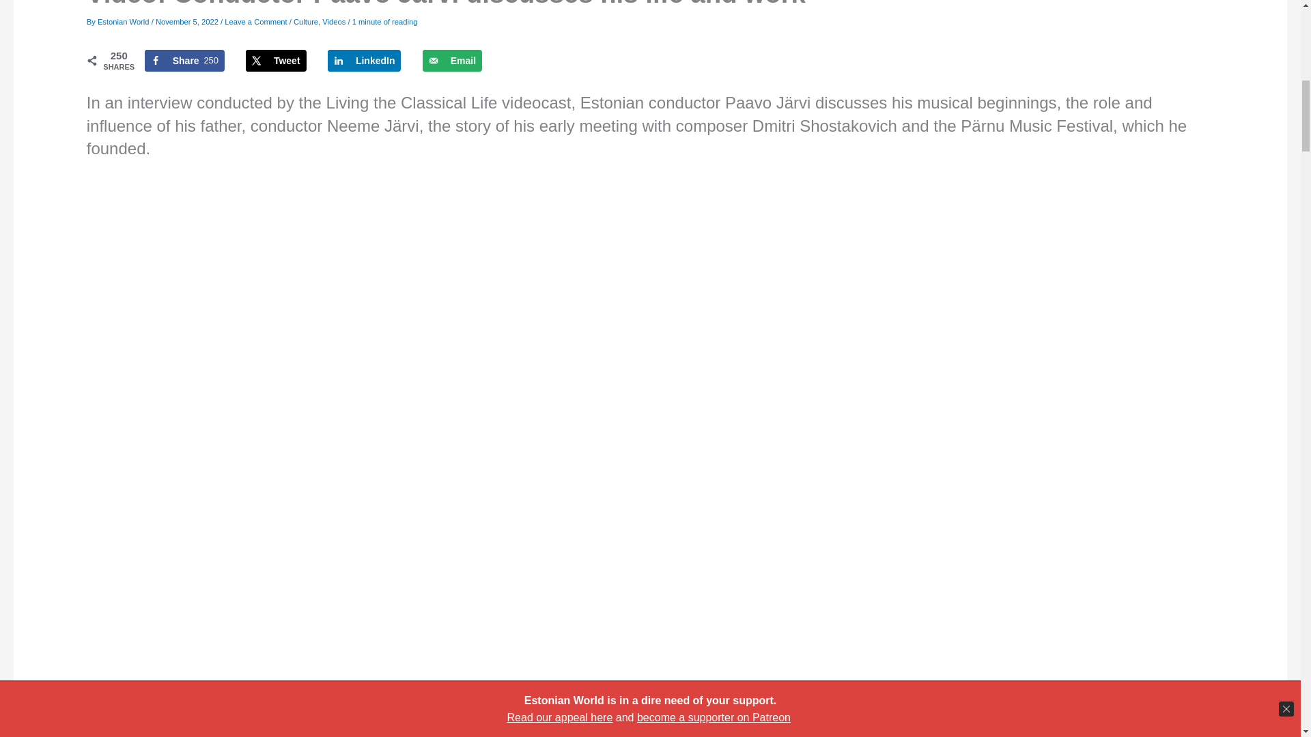 Image resolution: width=1311 pixels, height=737 pixels. I want to click on Culture, so click(306, 21).